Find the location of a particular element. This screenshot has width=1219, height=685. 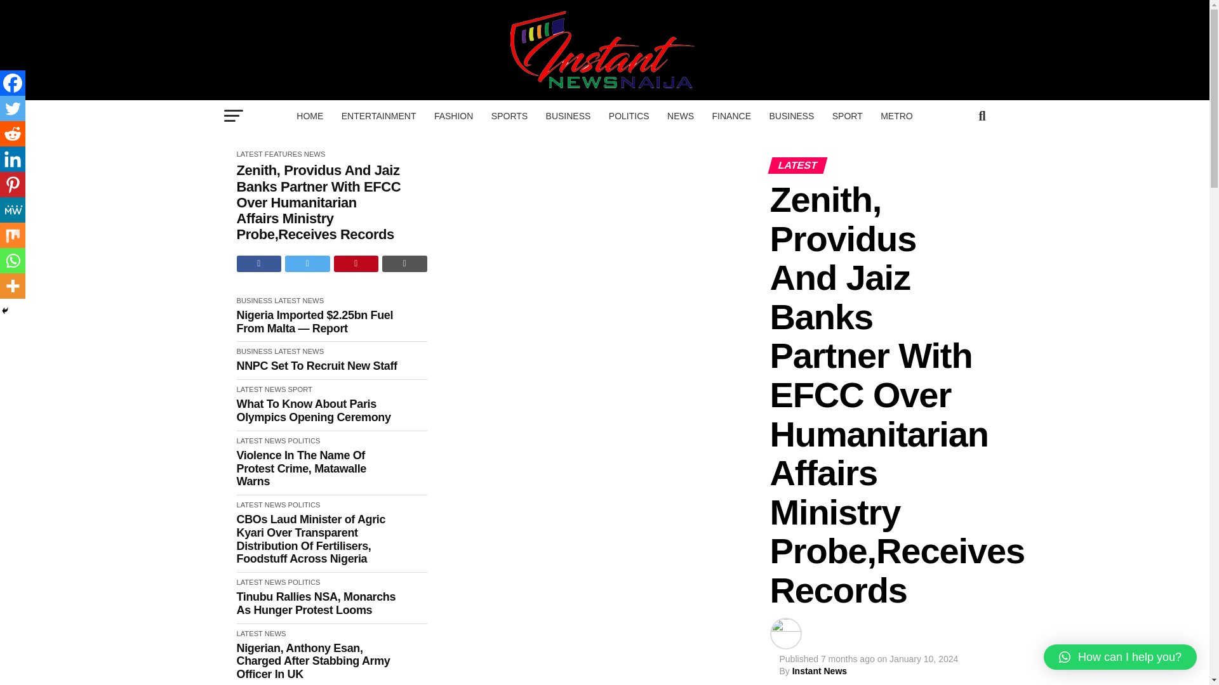

Pin This Post is located at coordinates (357, 263).